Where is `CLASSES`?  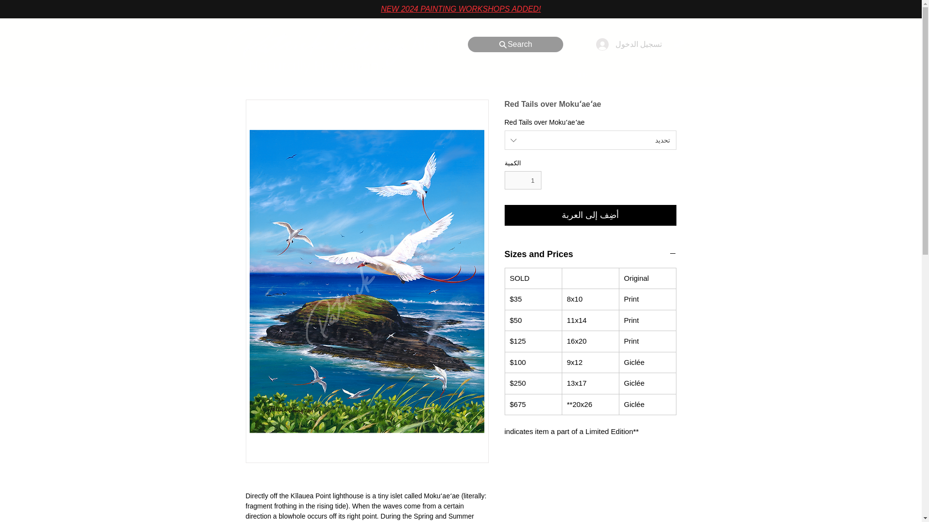 CLASSES is located at coordinates (544, 75).